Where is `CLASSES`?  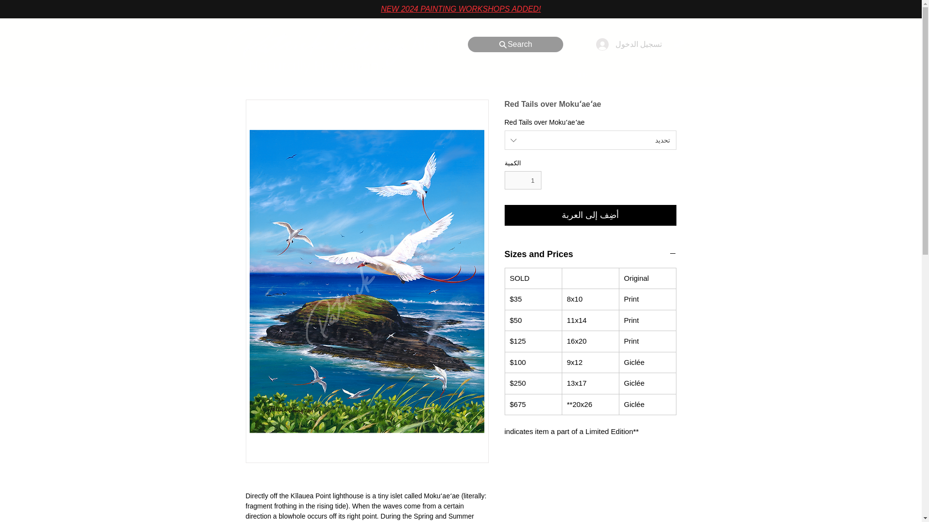 CLASSES is located at coordinates (544, 75).